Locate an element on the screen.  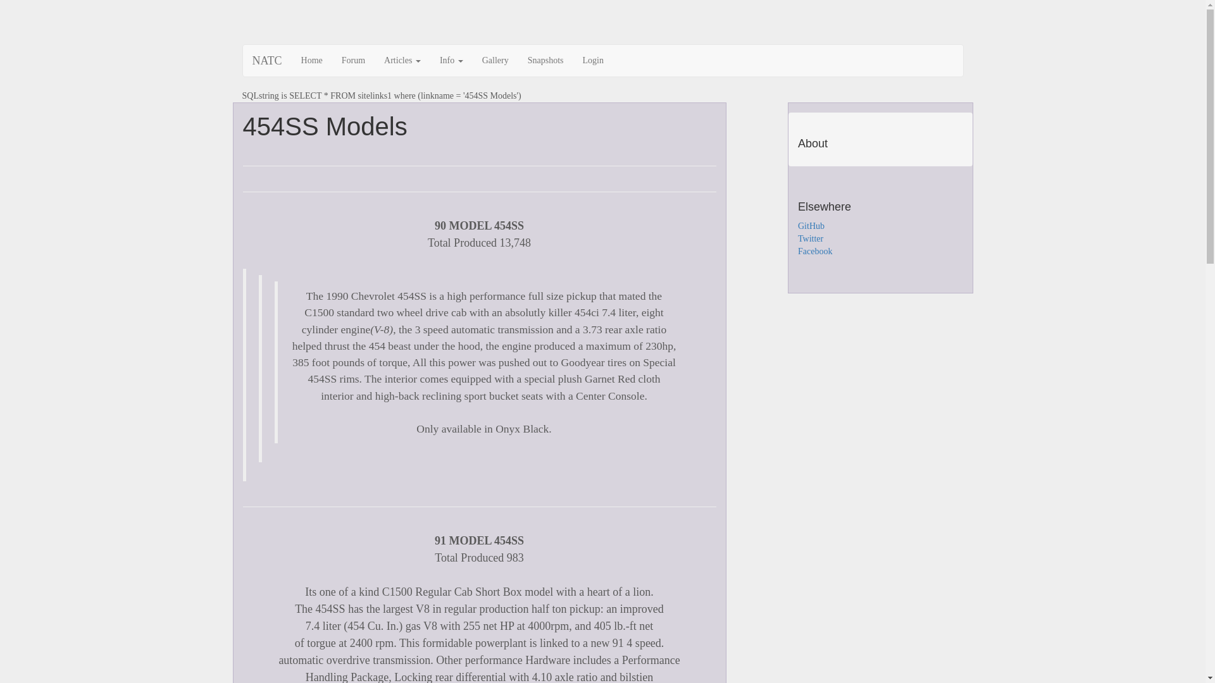
NATC is located at coordinates (267, 61).